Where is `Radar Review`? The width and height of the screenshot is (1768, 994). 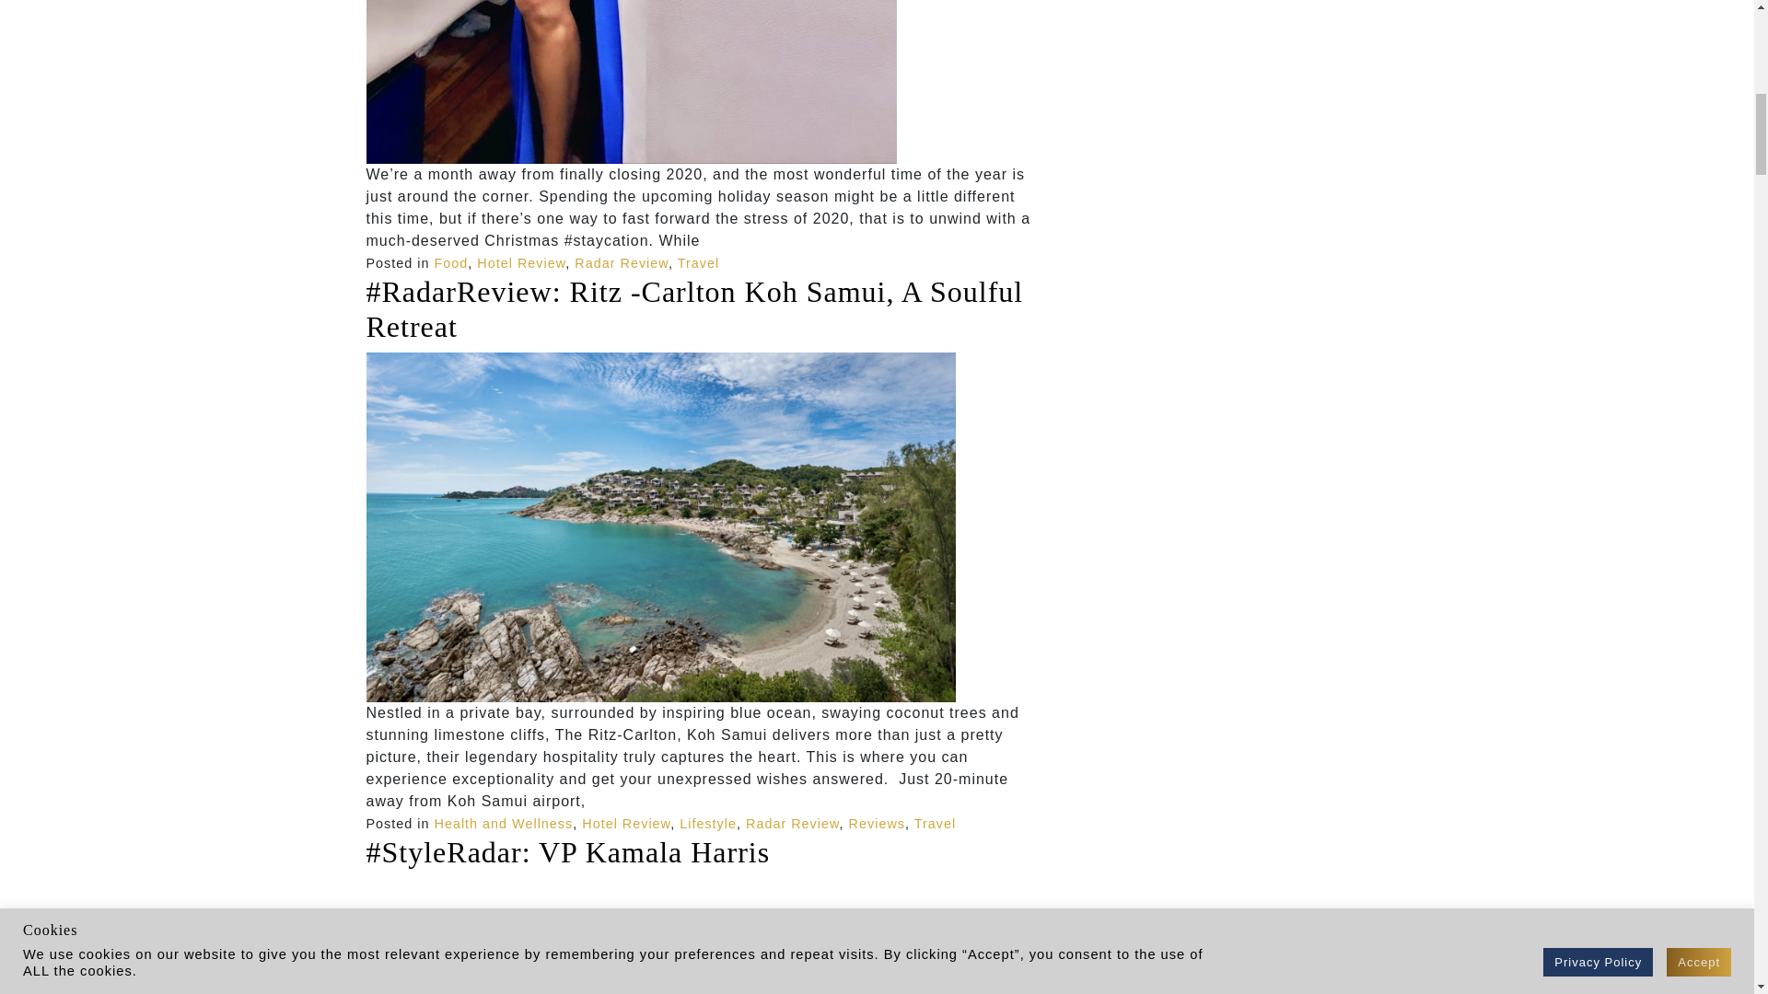 Radar Review is located at coordinates (621, 262).